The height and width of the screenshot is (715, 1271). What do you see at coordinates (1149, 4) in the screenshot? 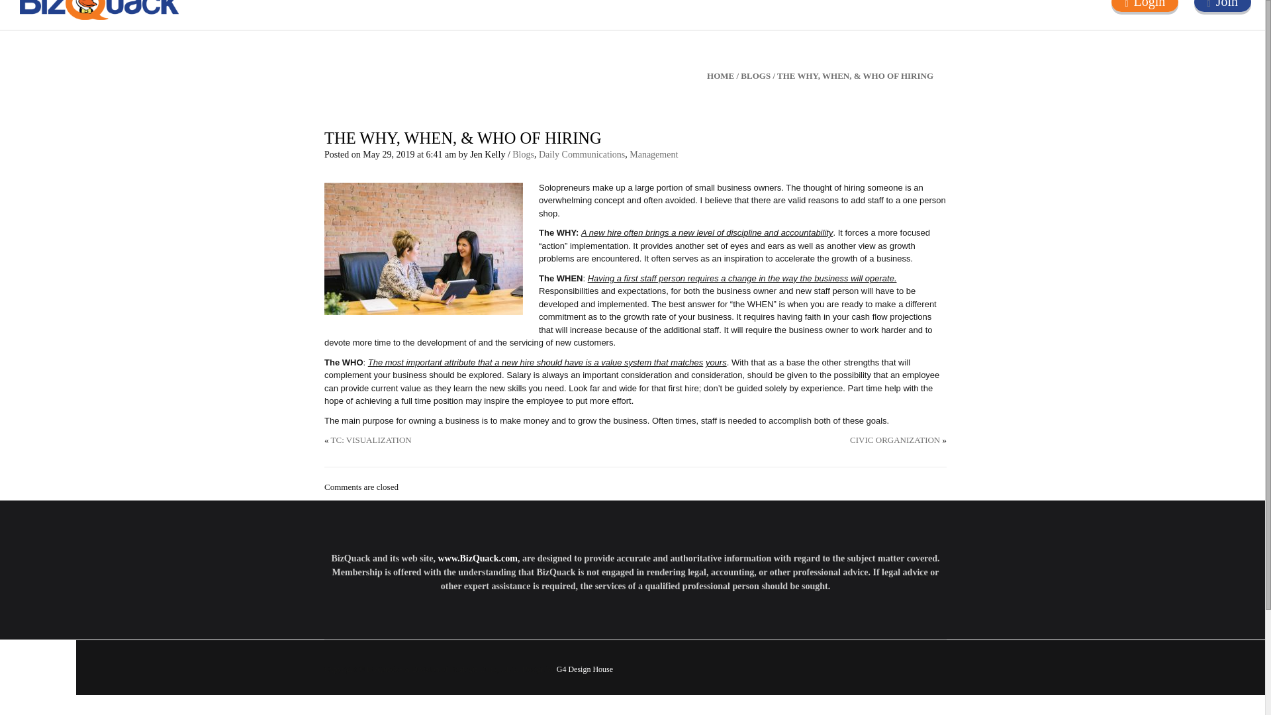
I see `Login` at bounding box center [1149, 4].